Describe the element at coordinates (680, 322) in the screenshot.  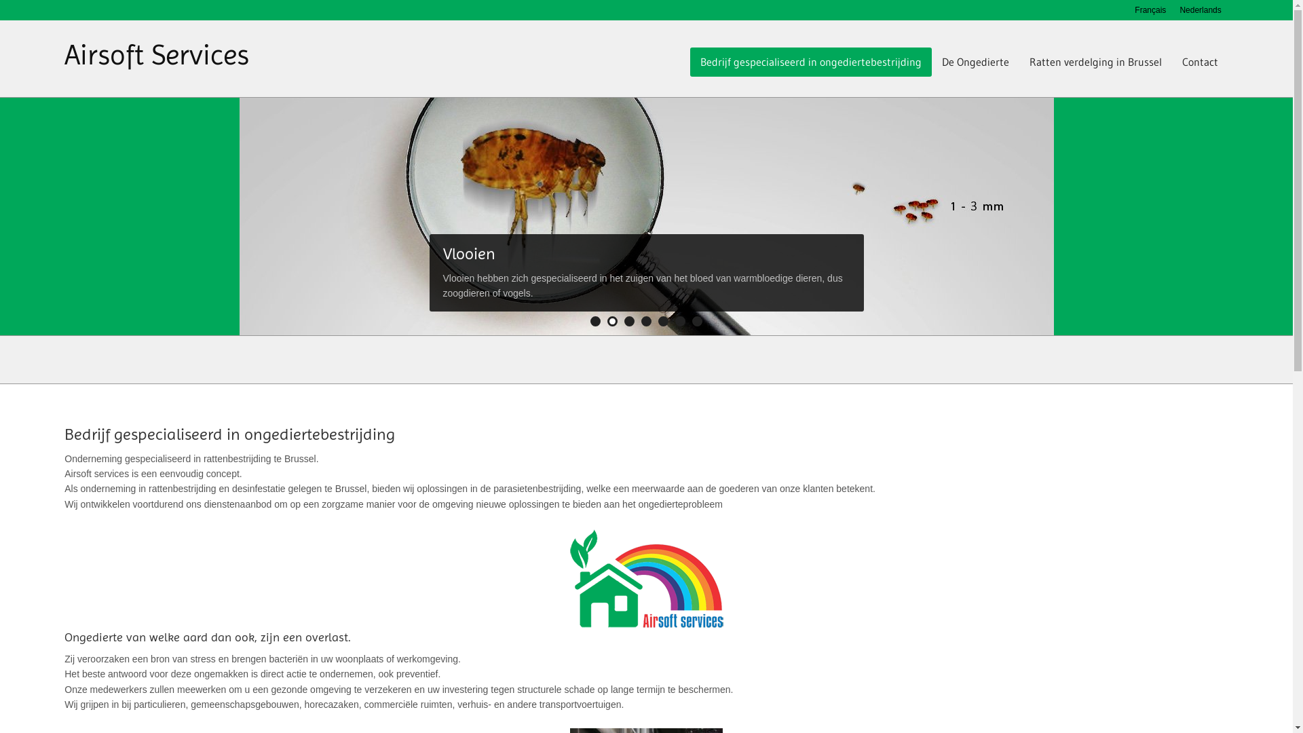
I see `6` at that location.